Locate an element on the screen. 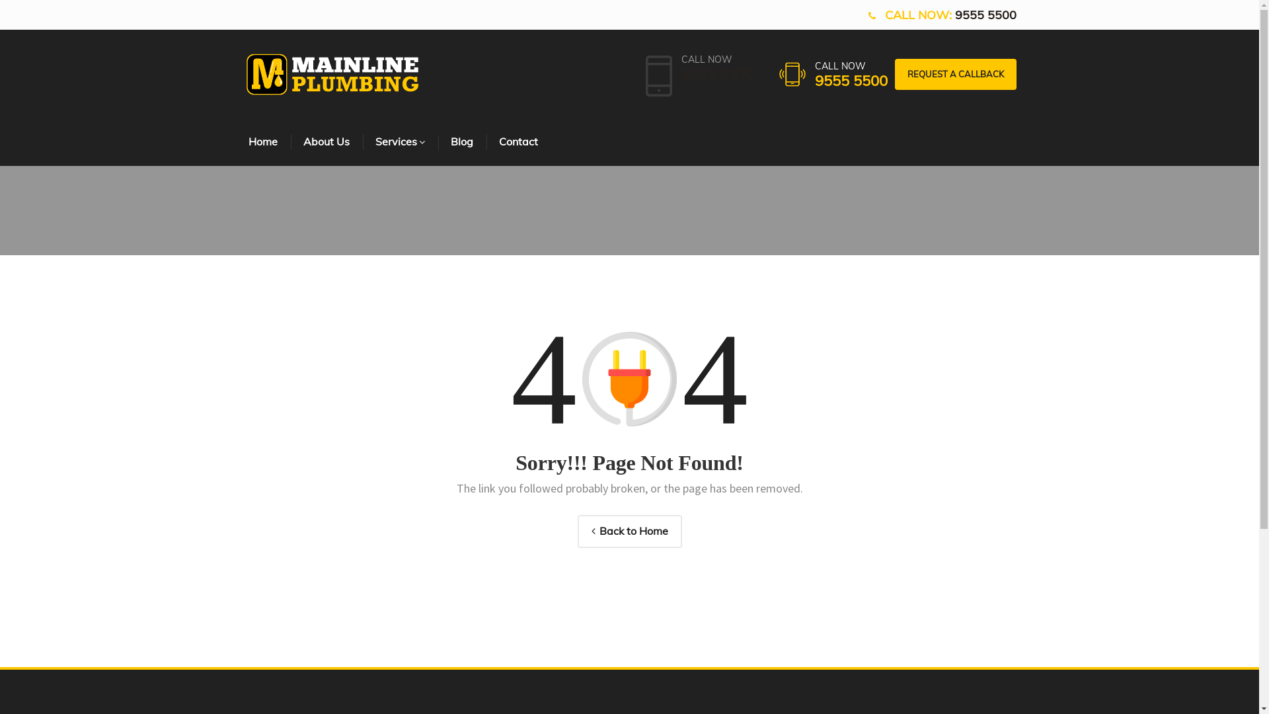 This screenshot has height=714, width=1269. Back to Home is located at coordinates (630, 532).